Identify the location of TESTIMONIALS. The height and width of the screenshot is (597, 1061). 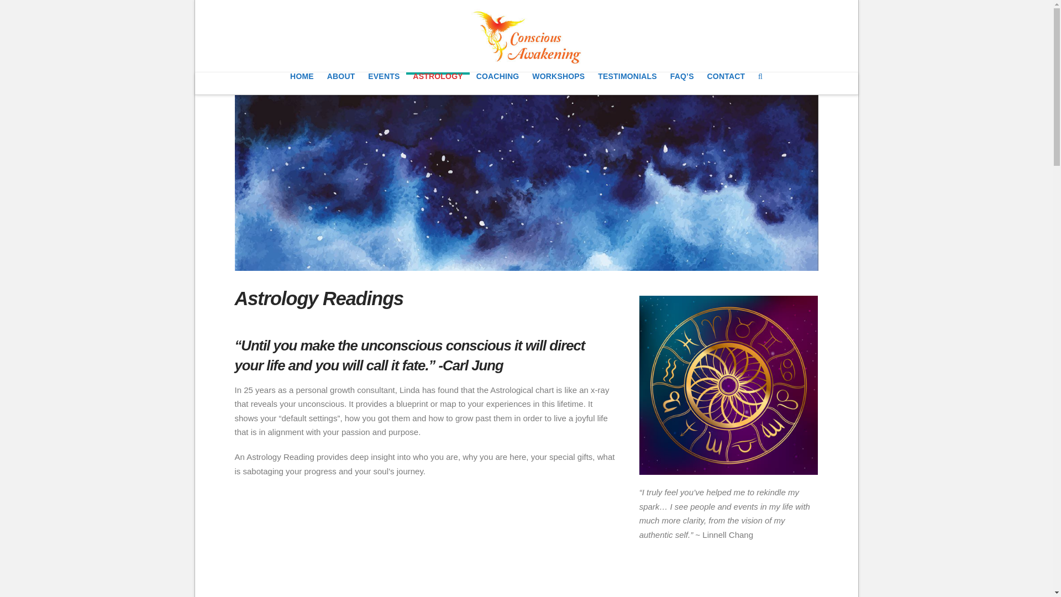
(627, 83).